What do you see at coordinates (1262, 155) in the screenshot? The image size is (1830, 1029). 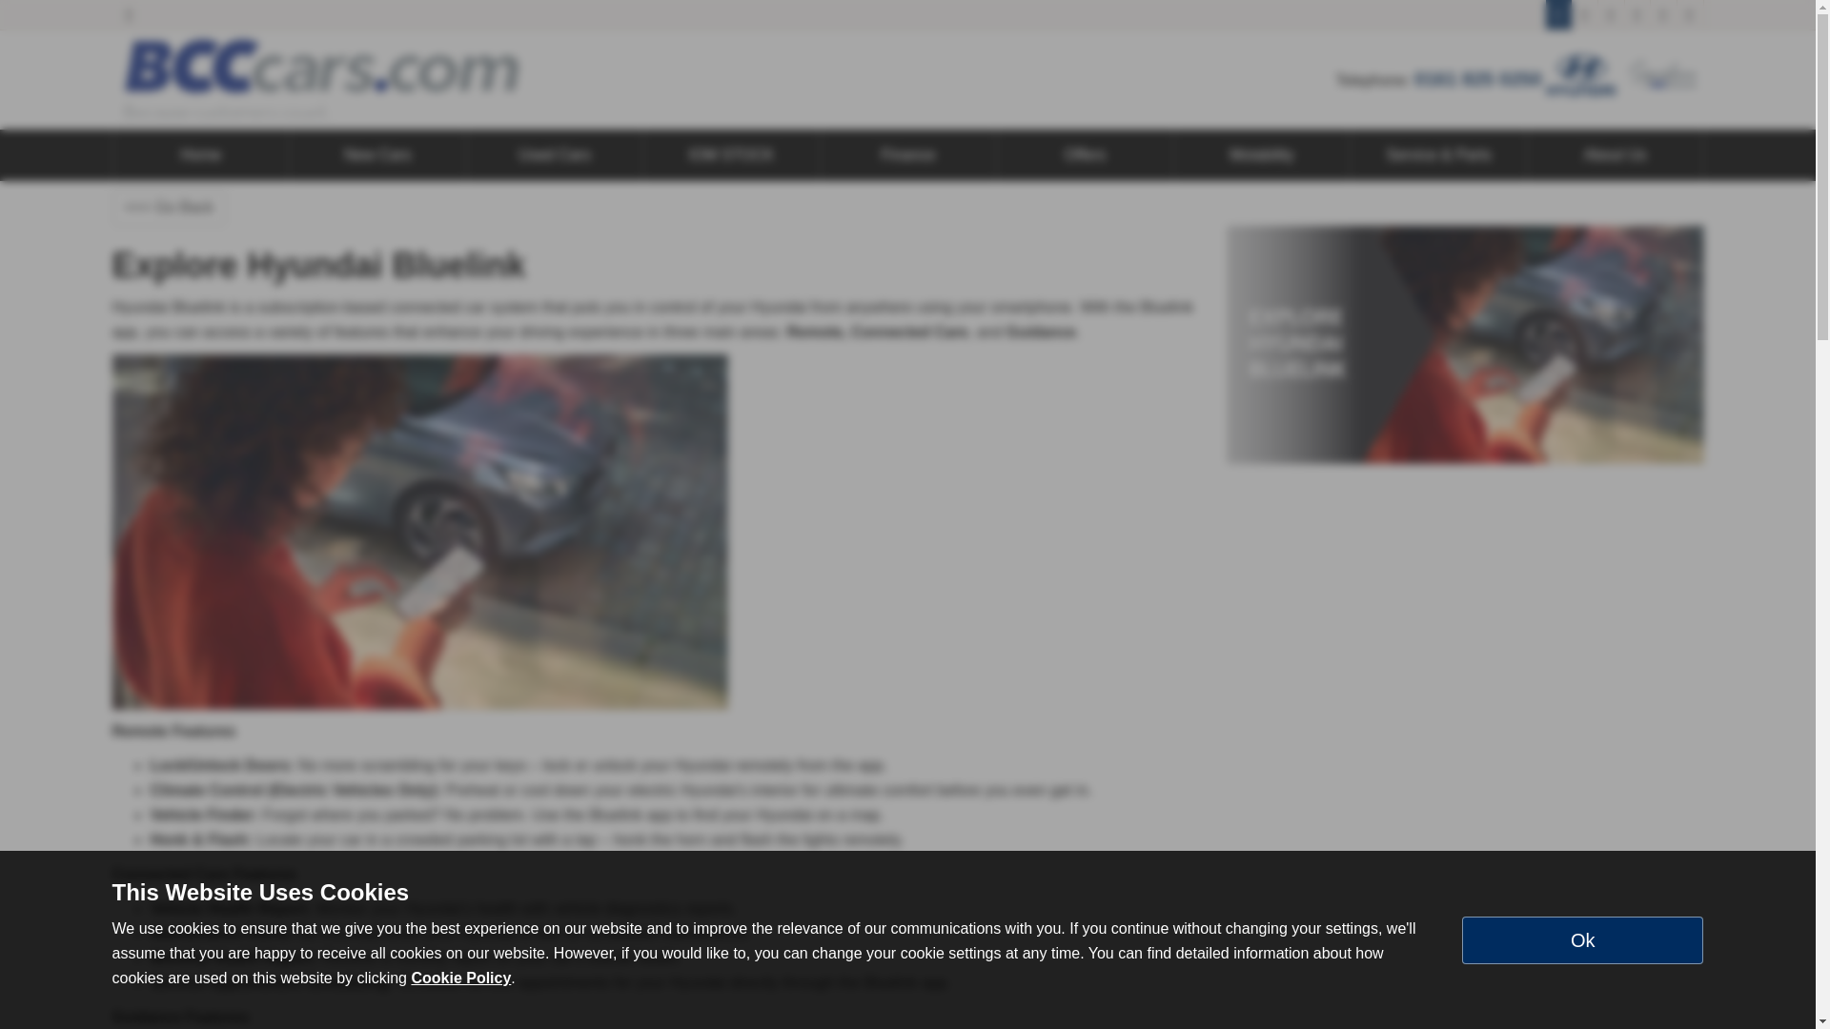 I see `Motability` at bounding box center [1262, 155].